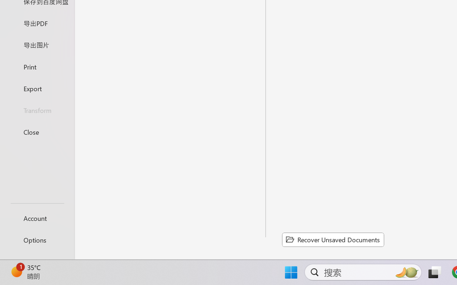 The width and height of the screenshot is (457, 285). What do you see at coordinates (37, 66) in the screenshot?
I see `Print` at bounding box center [37, 66].